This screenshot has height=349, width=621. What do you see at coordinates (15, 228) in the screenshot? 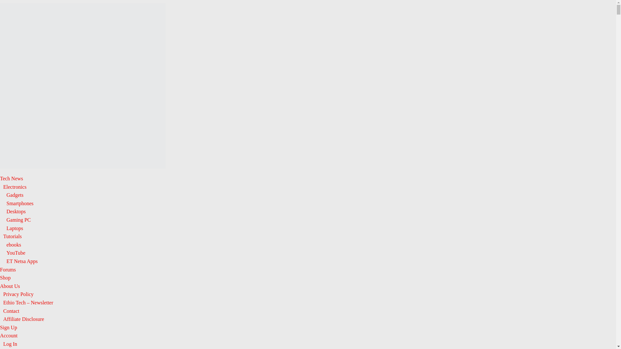
I see `Laptops` at bounding box center [15, 228].